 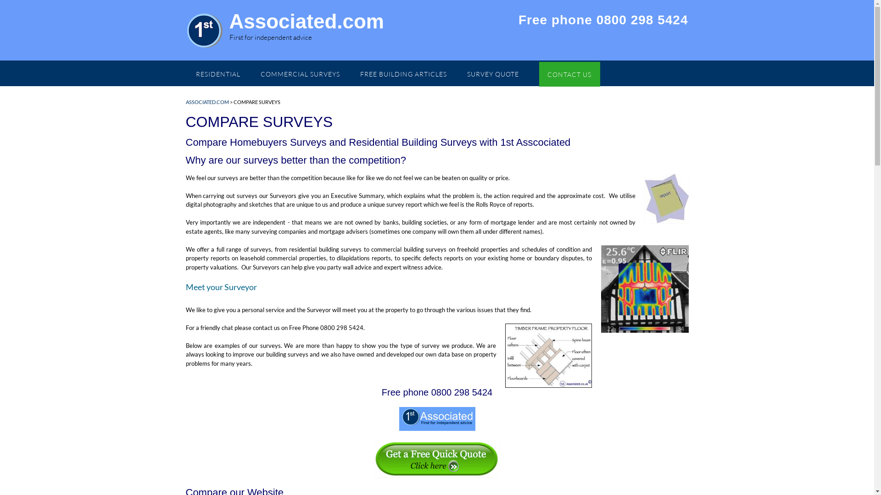 I want to click on CONTACT US, so click(x=569, y=73).